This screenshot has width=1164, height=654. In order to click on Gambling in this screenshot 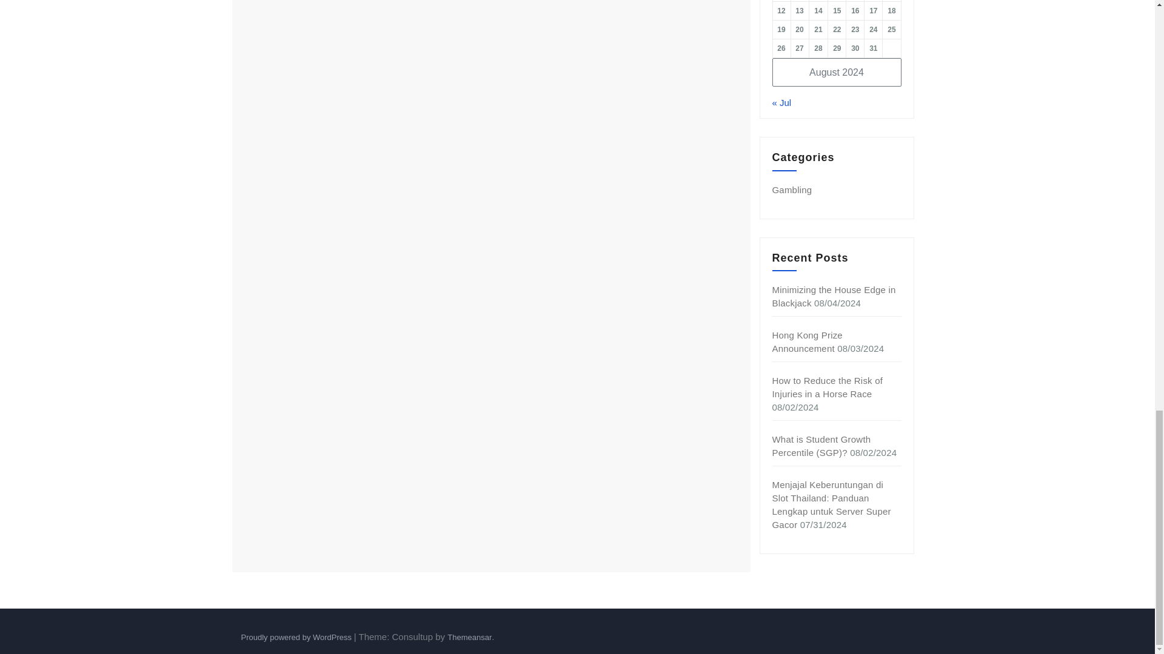, I will do `click(792, 189)`.